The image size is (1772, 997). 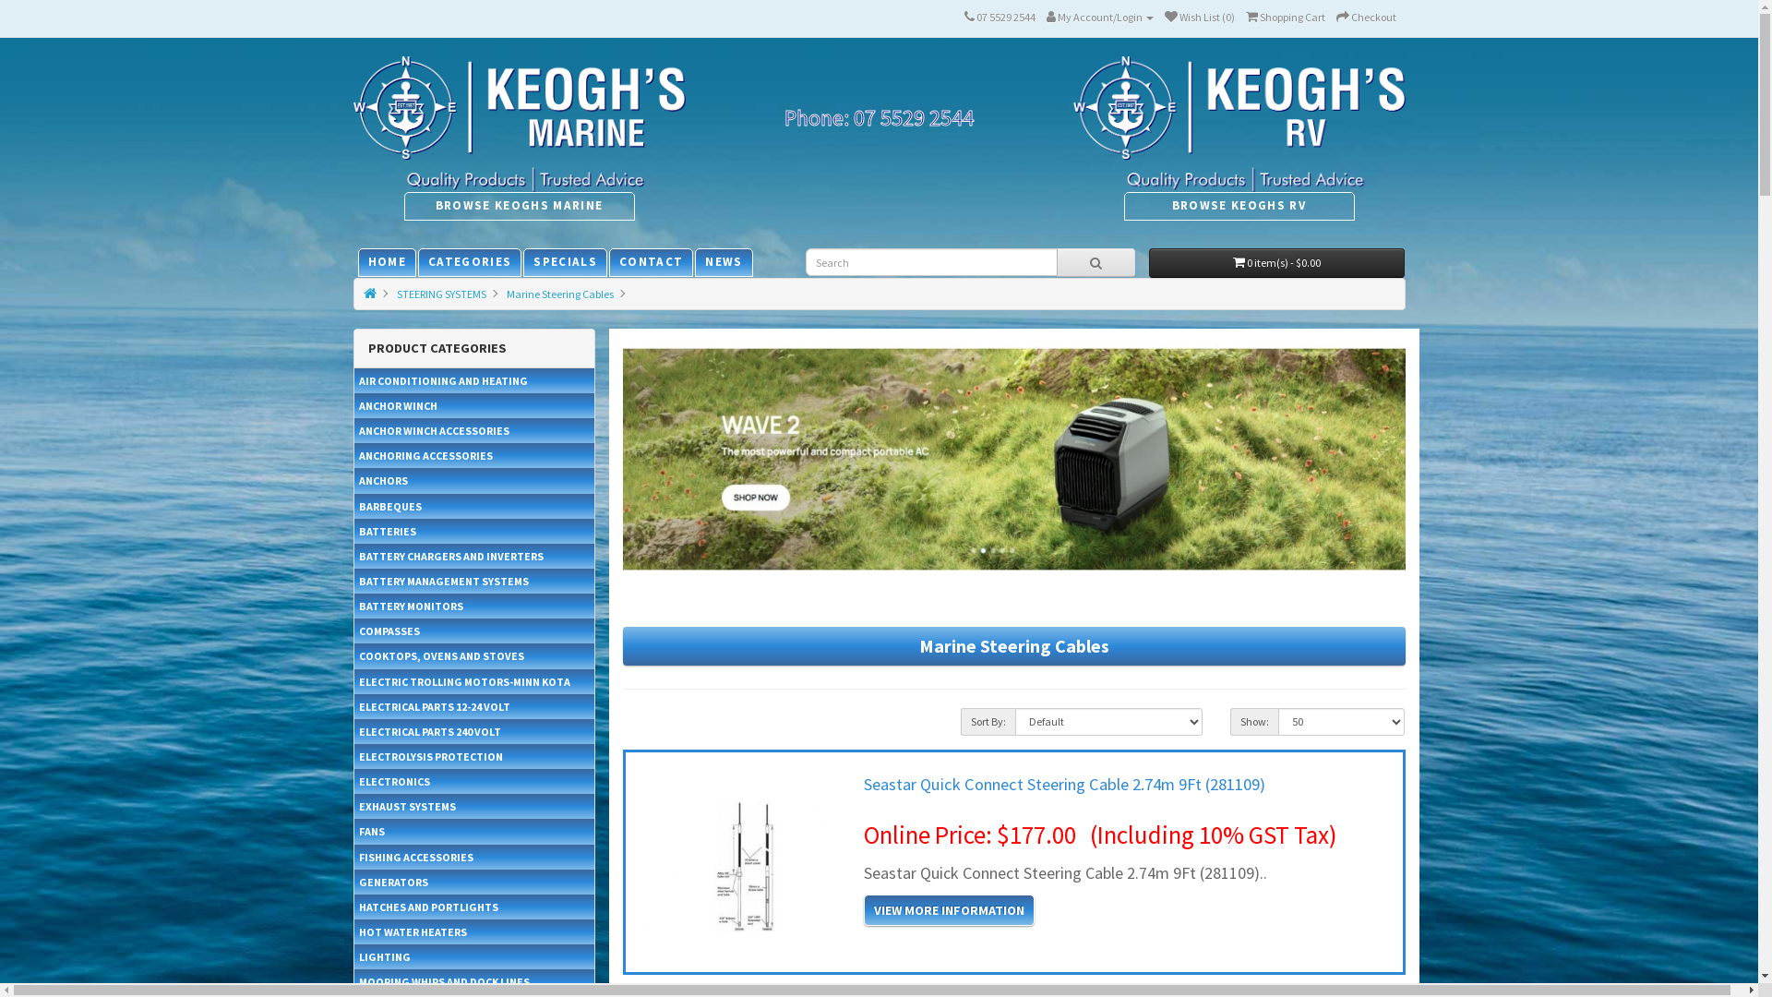 What do you see at coordinates (652, 262) in the screenshot?
I see `CONTACT` at bounding box center [652, 262].